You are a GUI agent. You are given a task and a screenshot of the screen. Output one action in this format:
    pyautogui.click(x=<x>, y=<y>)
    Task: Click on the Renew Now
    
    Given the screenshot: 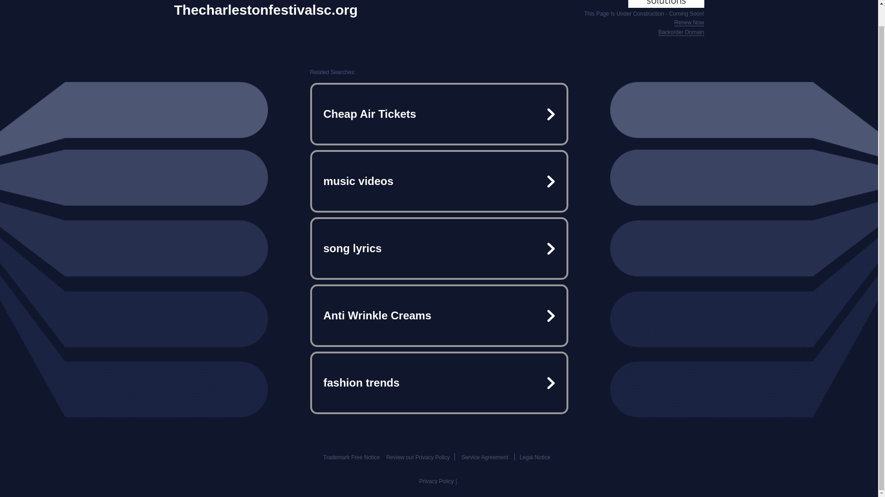 What is the action you would take?
    pyautogui.click(x=690, y=23)
    